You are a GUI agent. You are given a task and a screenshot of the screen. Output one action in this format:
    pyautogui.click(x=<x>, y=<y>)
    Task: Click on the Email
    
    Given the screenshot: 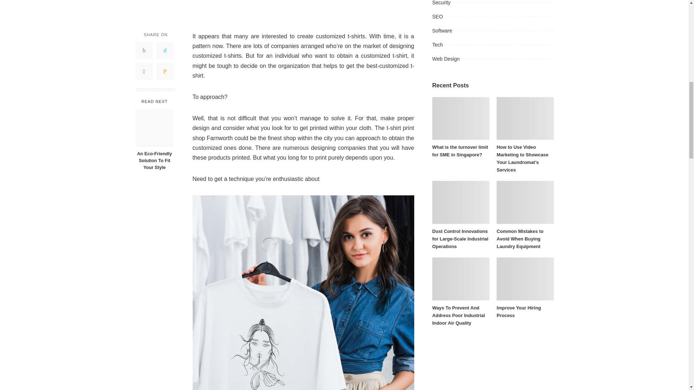 What is the action you would take?
    pyautogui.click(x=165, y=71)
    